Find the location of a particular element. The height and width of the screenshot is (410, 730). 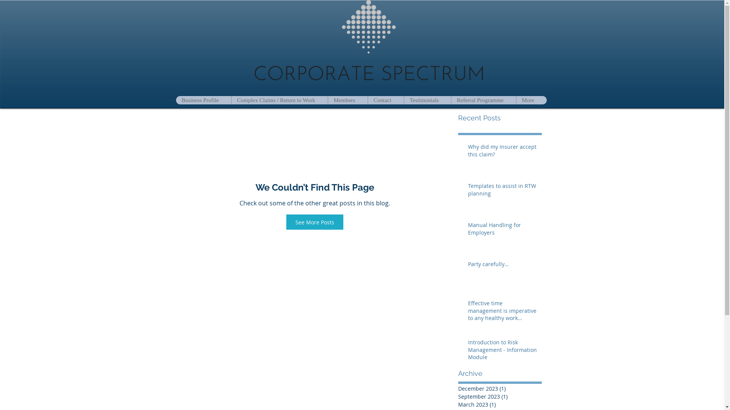

See More Posts is located at coordinates (314, 222).